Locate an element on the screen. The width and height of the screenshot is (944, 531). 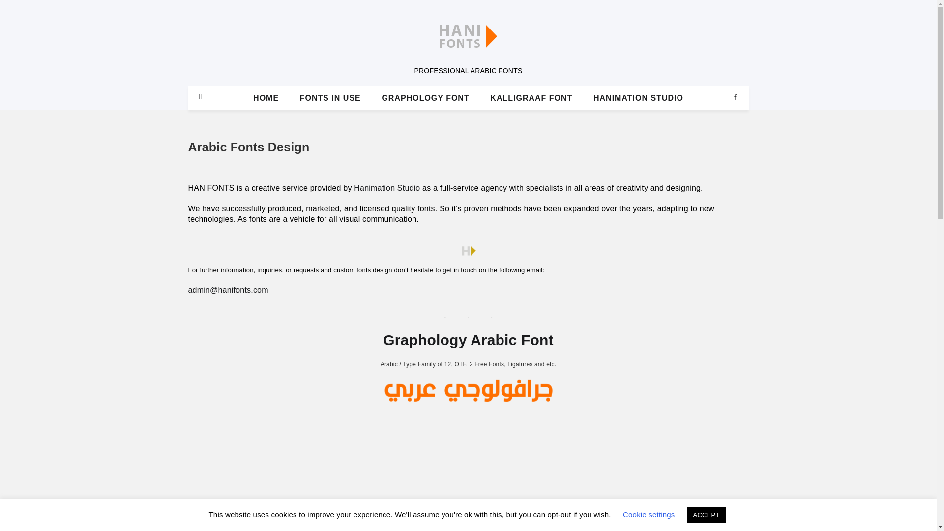
ACCEPT is located at coordinates (706, 515).